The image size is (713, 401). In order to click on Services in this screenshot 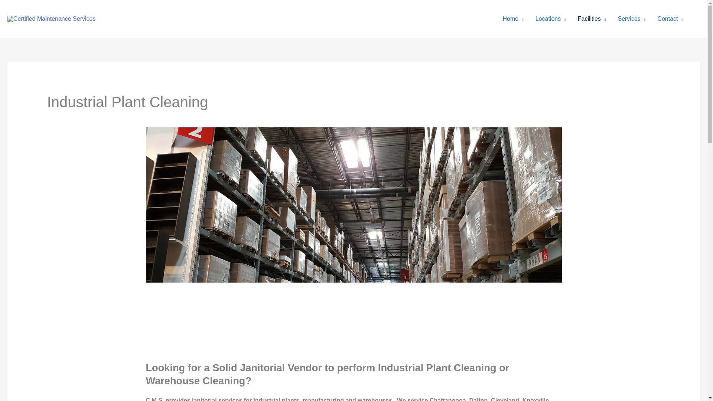, I will do `click(631, 19)`.